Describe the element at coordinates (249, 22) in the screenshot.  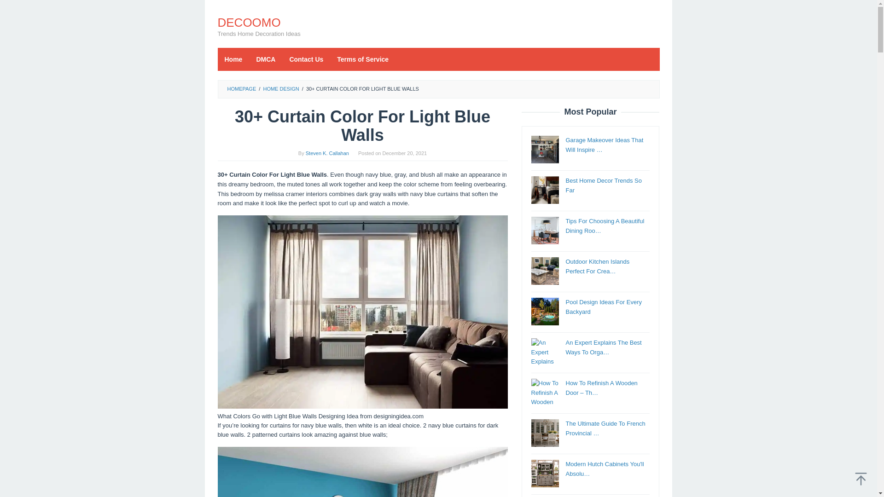
I see `DECOOMO` at that location.